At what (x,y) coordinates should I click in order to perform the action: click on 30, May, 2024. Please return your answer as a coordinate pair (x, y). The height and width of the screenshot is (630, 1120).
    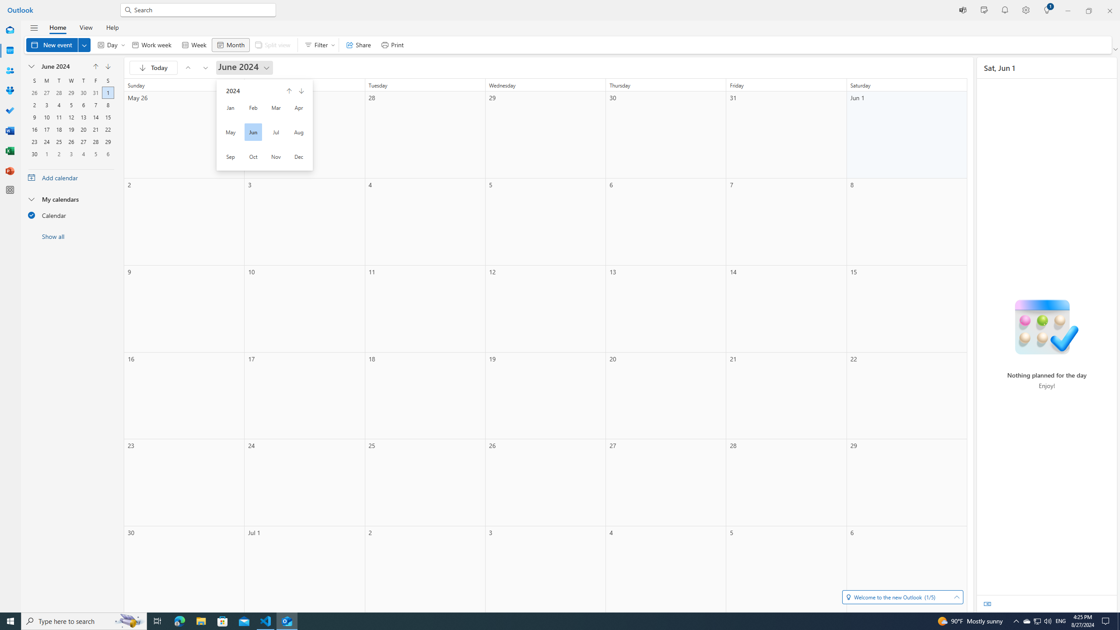
    Looking at the image, I should click on (83, 92).